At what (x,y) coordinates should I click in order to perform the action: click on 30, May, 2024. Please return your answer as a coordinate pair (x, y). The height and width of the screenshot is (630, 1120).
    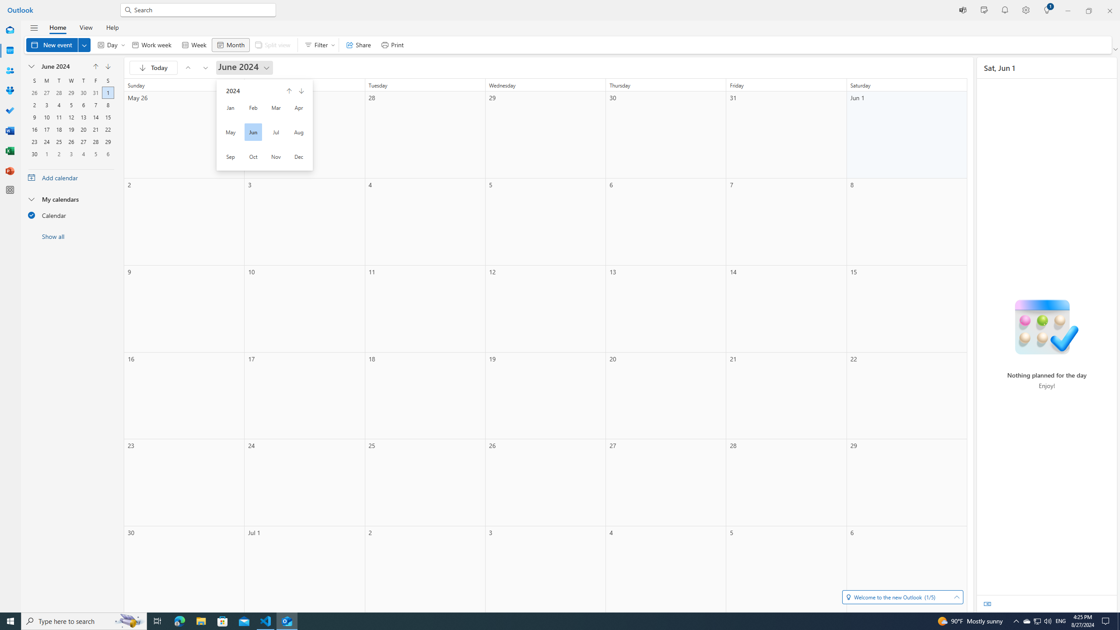
    Looking at the image, I should click on (83, 92).